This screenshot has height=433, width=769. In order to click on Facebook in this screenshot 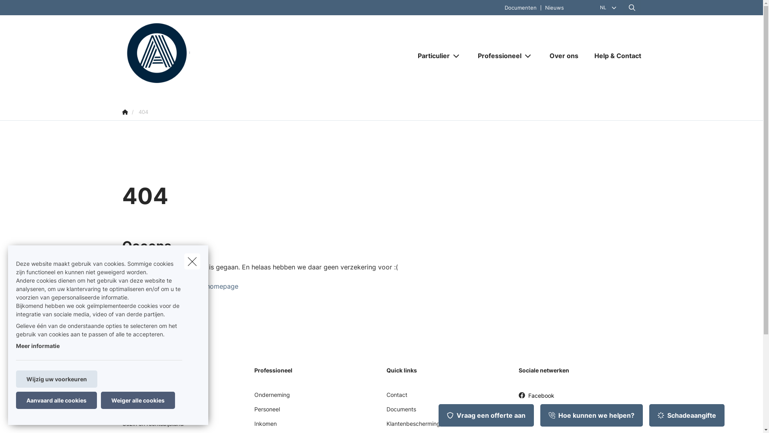, I will do `click(536, 399)`.